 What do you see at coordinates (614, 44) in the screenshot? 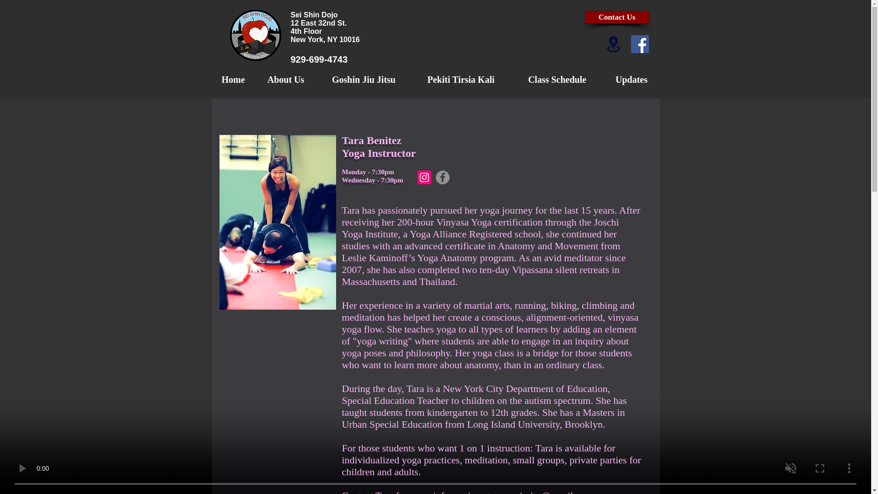
I see `Location` at bounding box center [614, 44].